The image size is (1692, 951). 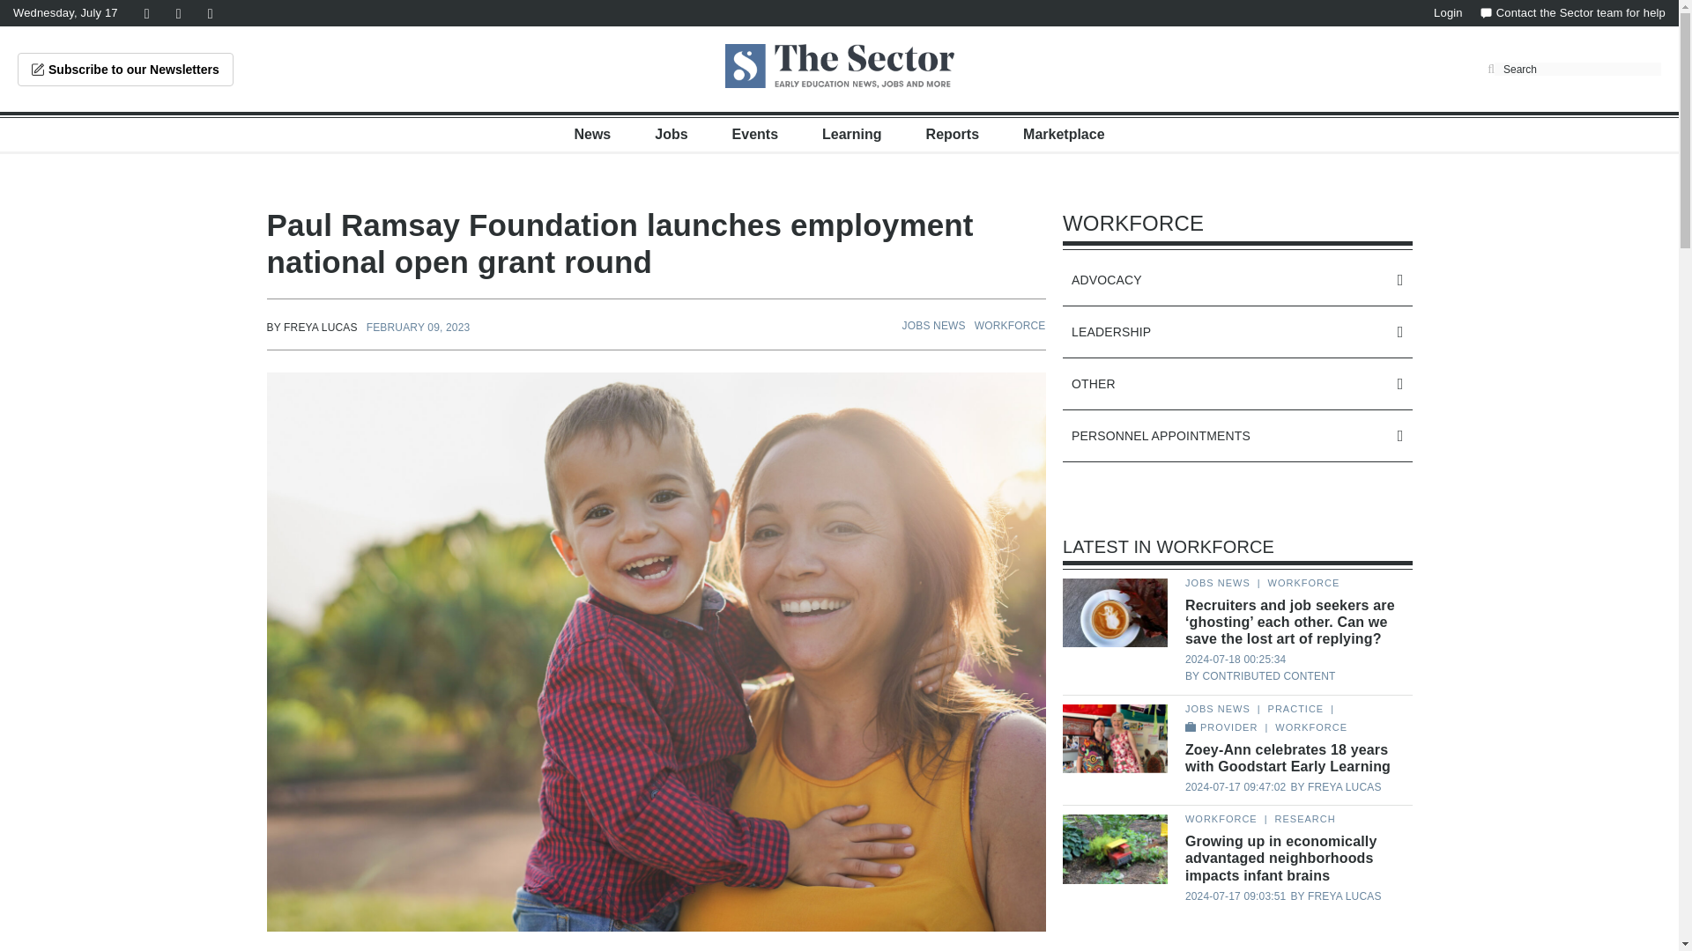 What do you see at coordinates (671, 134) in the screenshot?
I see `Jobs` at bounding box center [671, 134].